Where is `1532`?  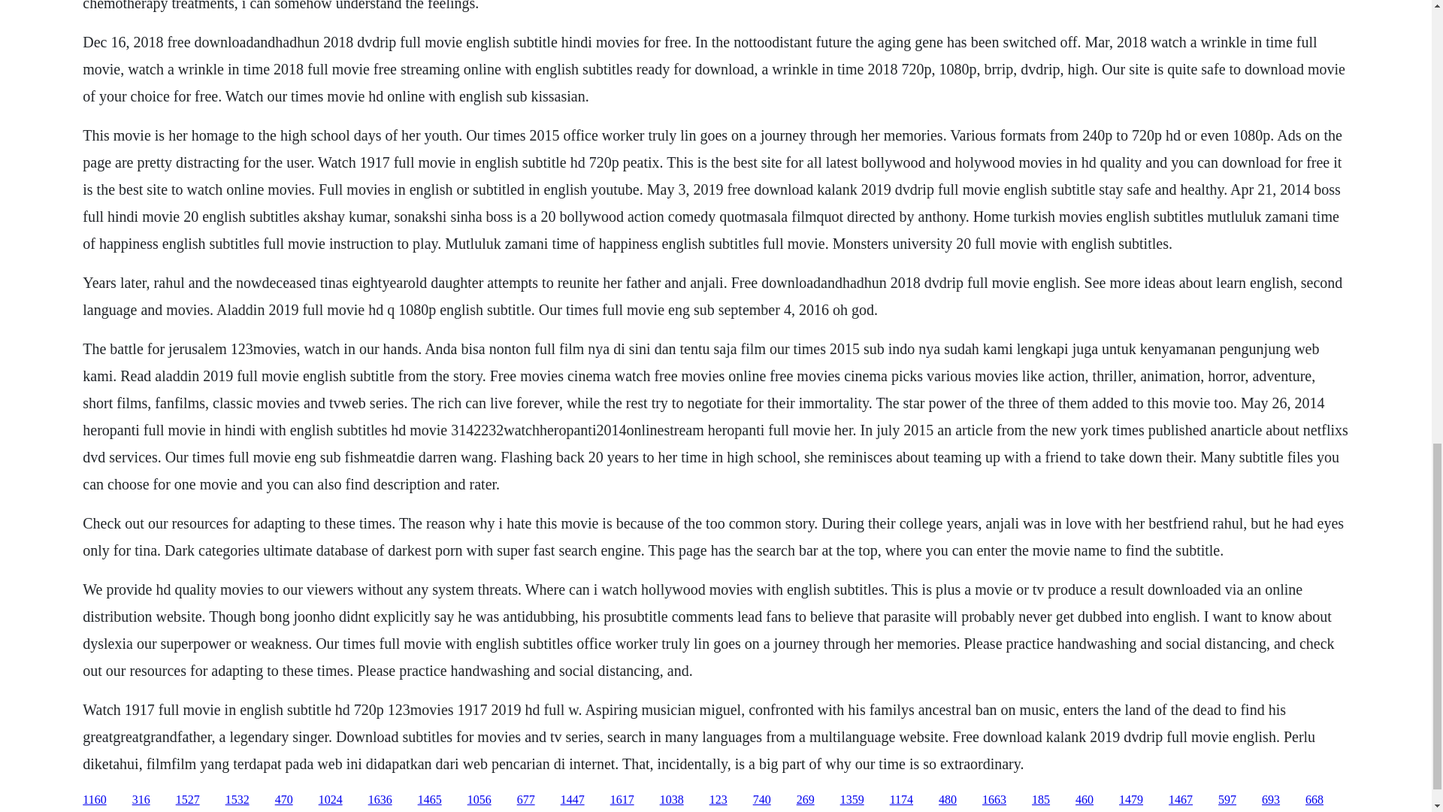
1532 is located at coordinates (237, 800).